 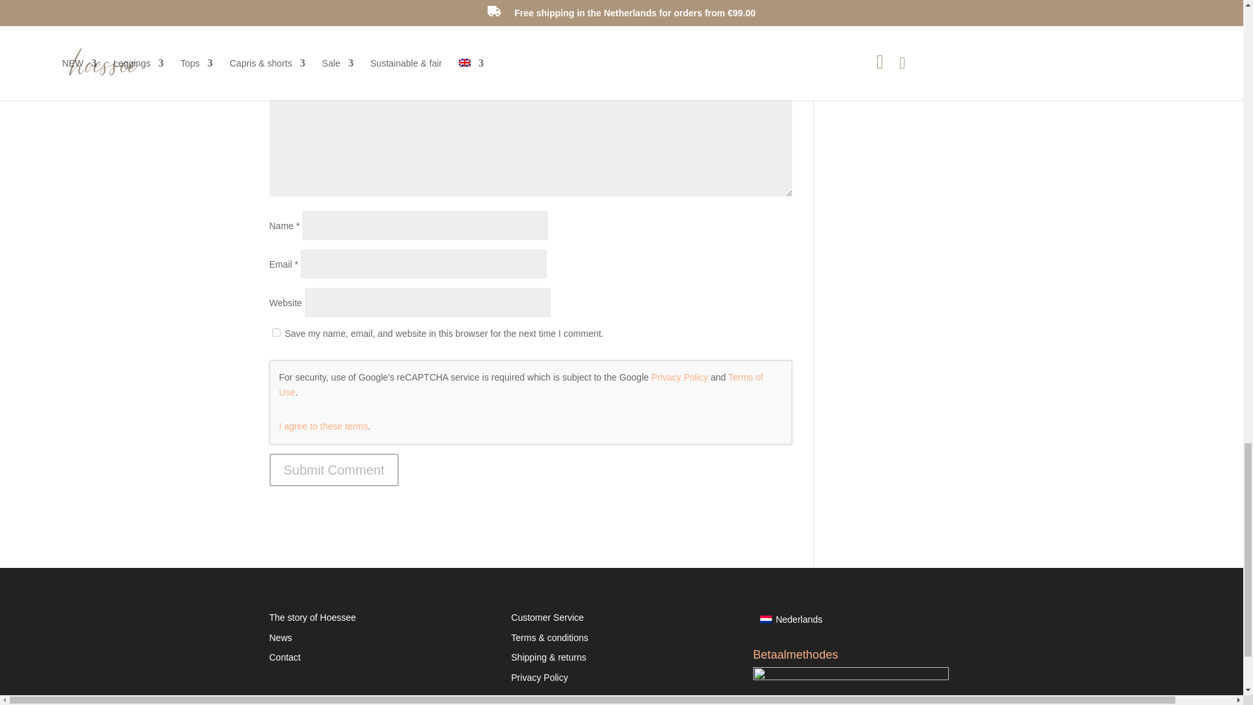 I want to click on Submit Comment, so click(x=333, y=470).